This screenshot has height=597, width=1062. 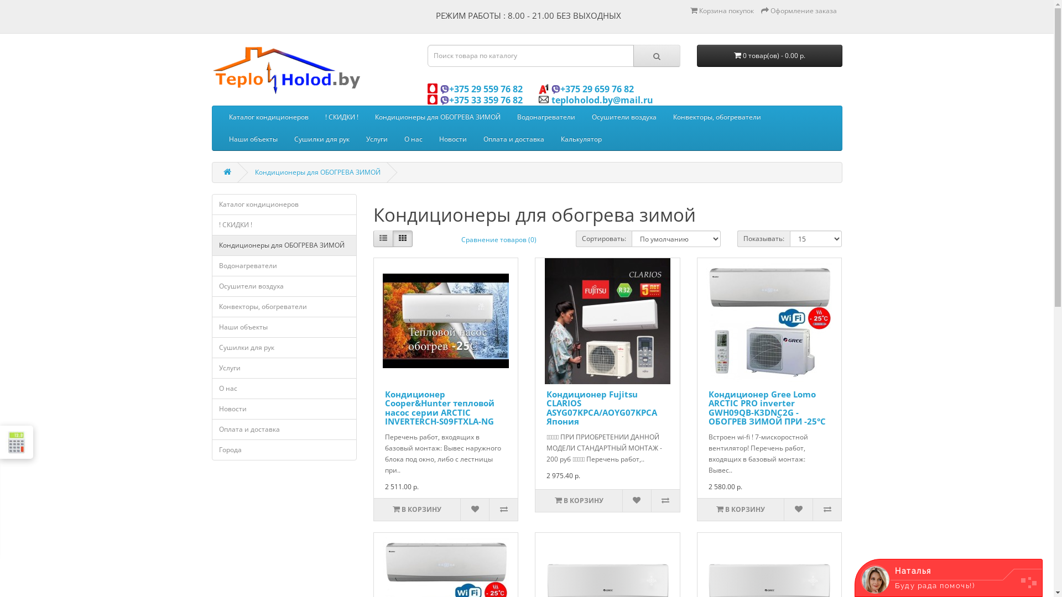 I want to click on +375 29 659 76 82, so click(x=594, y=88).